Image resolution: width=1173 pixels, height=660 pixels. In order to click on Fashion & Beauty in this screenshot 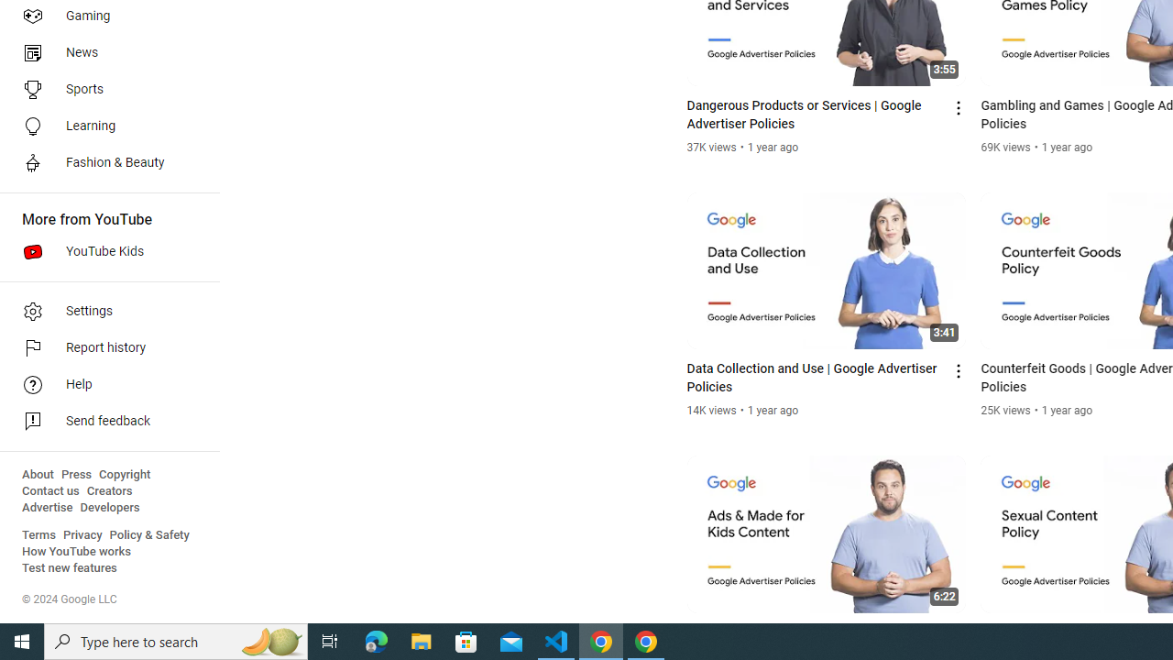, I will do `click(104, 163)`.